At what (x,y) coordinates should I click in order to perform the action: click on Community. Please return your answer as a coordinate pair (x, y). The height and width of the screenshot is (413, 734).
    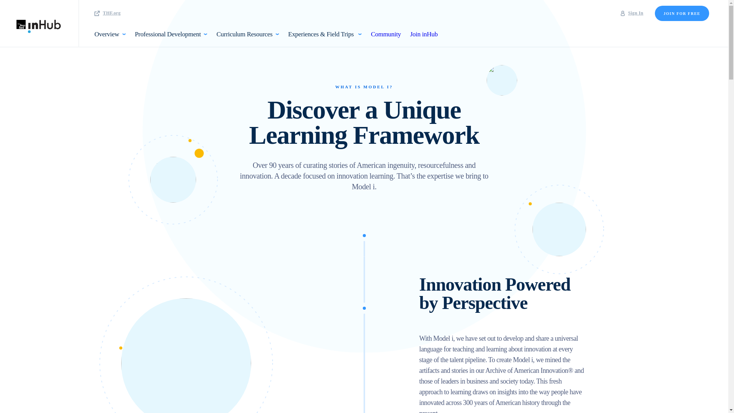
    Looking at the image, I should click on (385, 34).